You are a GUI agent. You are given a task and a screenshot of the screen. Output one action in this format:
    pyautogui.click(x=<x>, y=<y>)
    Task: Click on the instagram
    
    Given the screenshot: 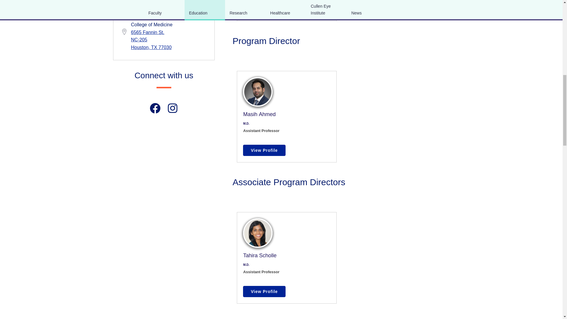 What is the action you would take?
    pyautogui.click(x=172, y=108)
    